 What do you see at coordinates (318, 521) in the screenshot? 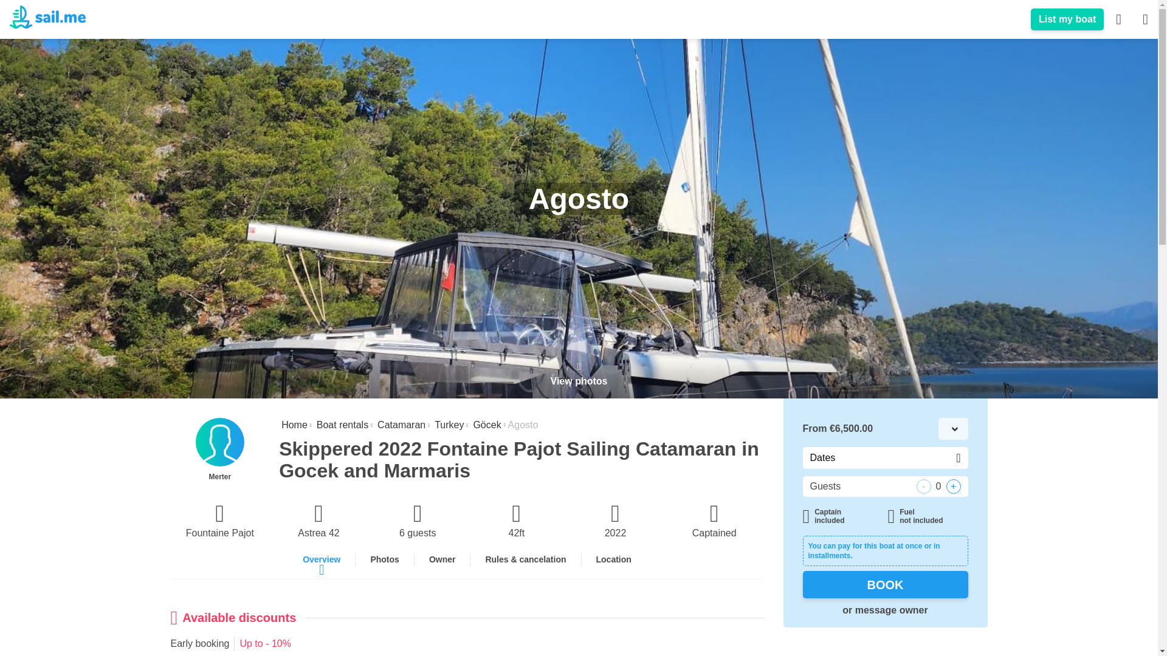
I see `Model` at bounding box center [318, 521].